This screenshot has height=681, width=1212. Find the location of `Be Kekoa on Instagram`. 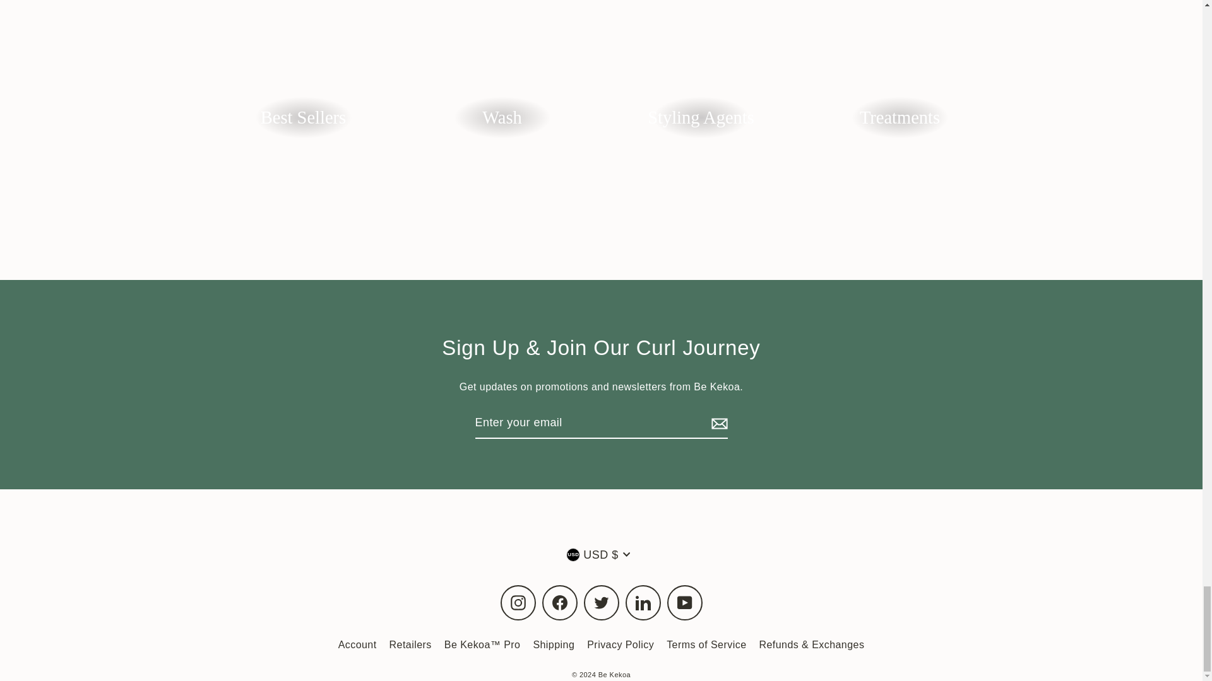

Be Kekoa on Instagram is located at coordinates (518, 602).